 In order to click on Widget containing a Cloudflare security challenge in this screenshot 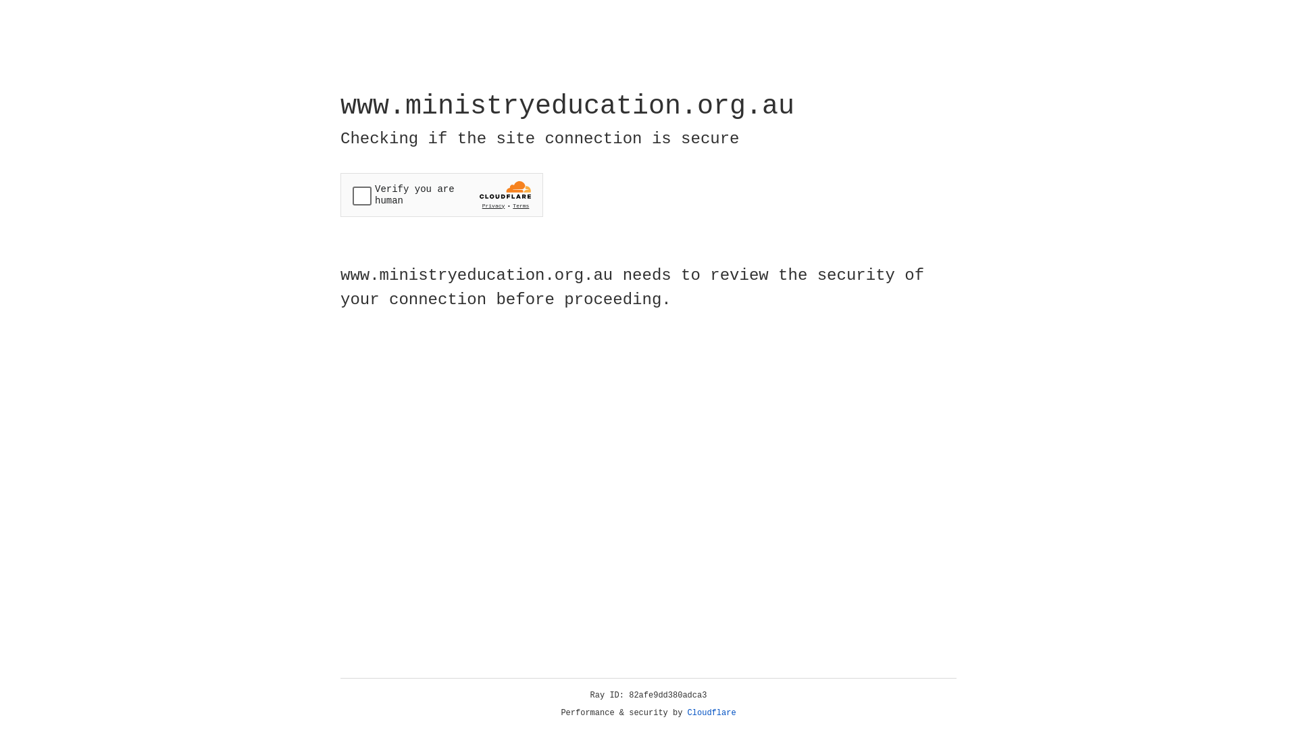, I will do `click(442, 195)`.